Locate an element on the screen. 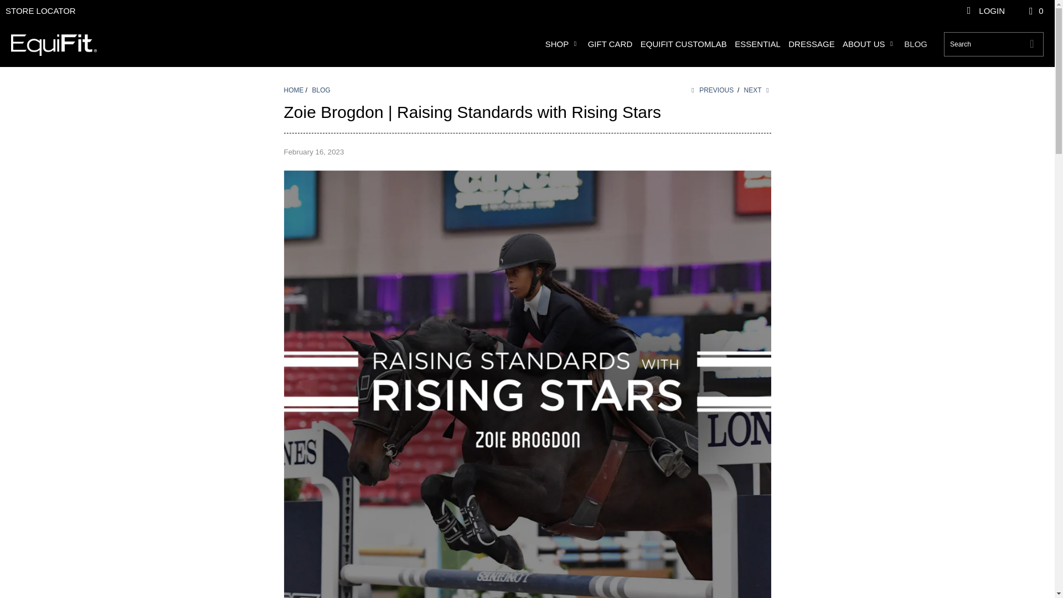  EquiFit is located at coordinates (293, 90).